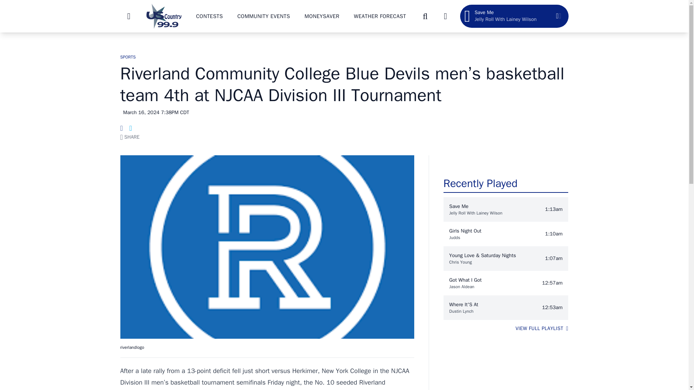 The height and width of the screenshot is (390, 694). Describe the element at coordinates (322, 16) in the screenshot. I see `MONEYSAVER` at that location.